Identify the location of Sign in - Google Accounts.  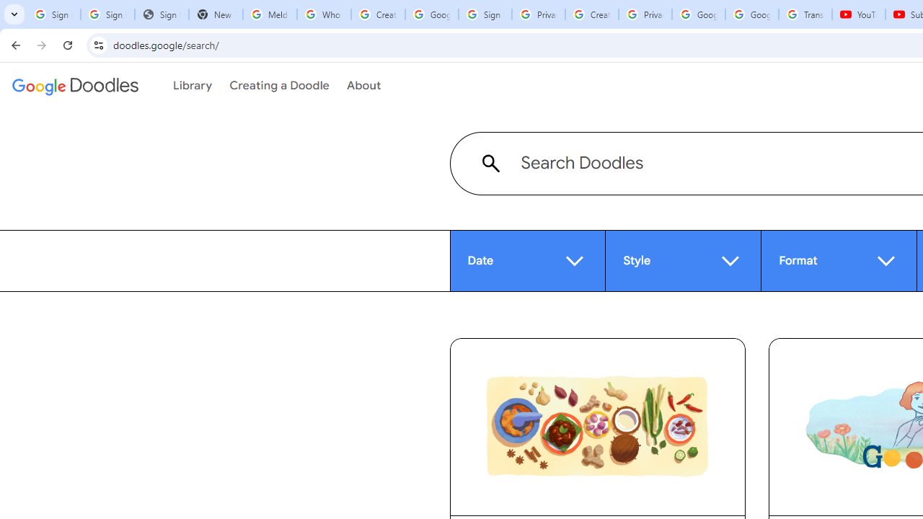
(485, 14).